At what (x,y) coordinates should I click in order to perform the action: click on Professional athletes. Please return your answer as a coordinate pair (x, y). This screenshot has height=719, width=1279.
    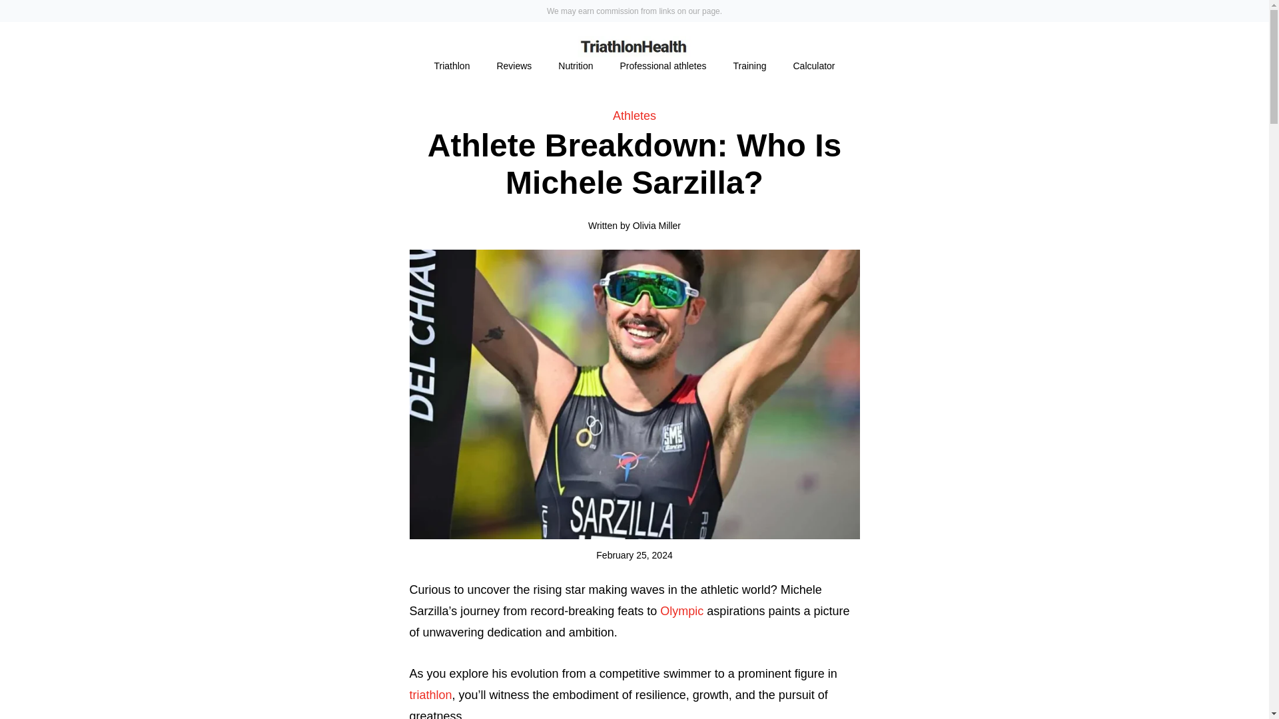
    Looking at the image, I should click on (662, 66).